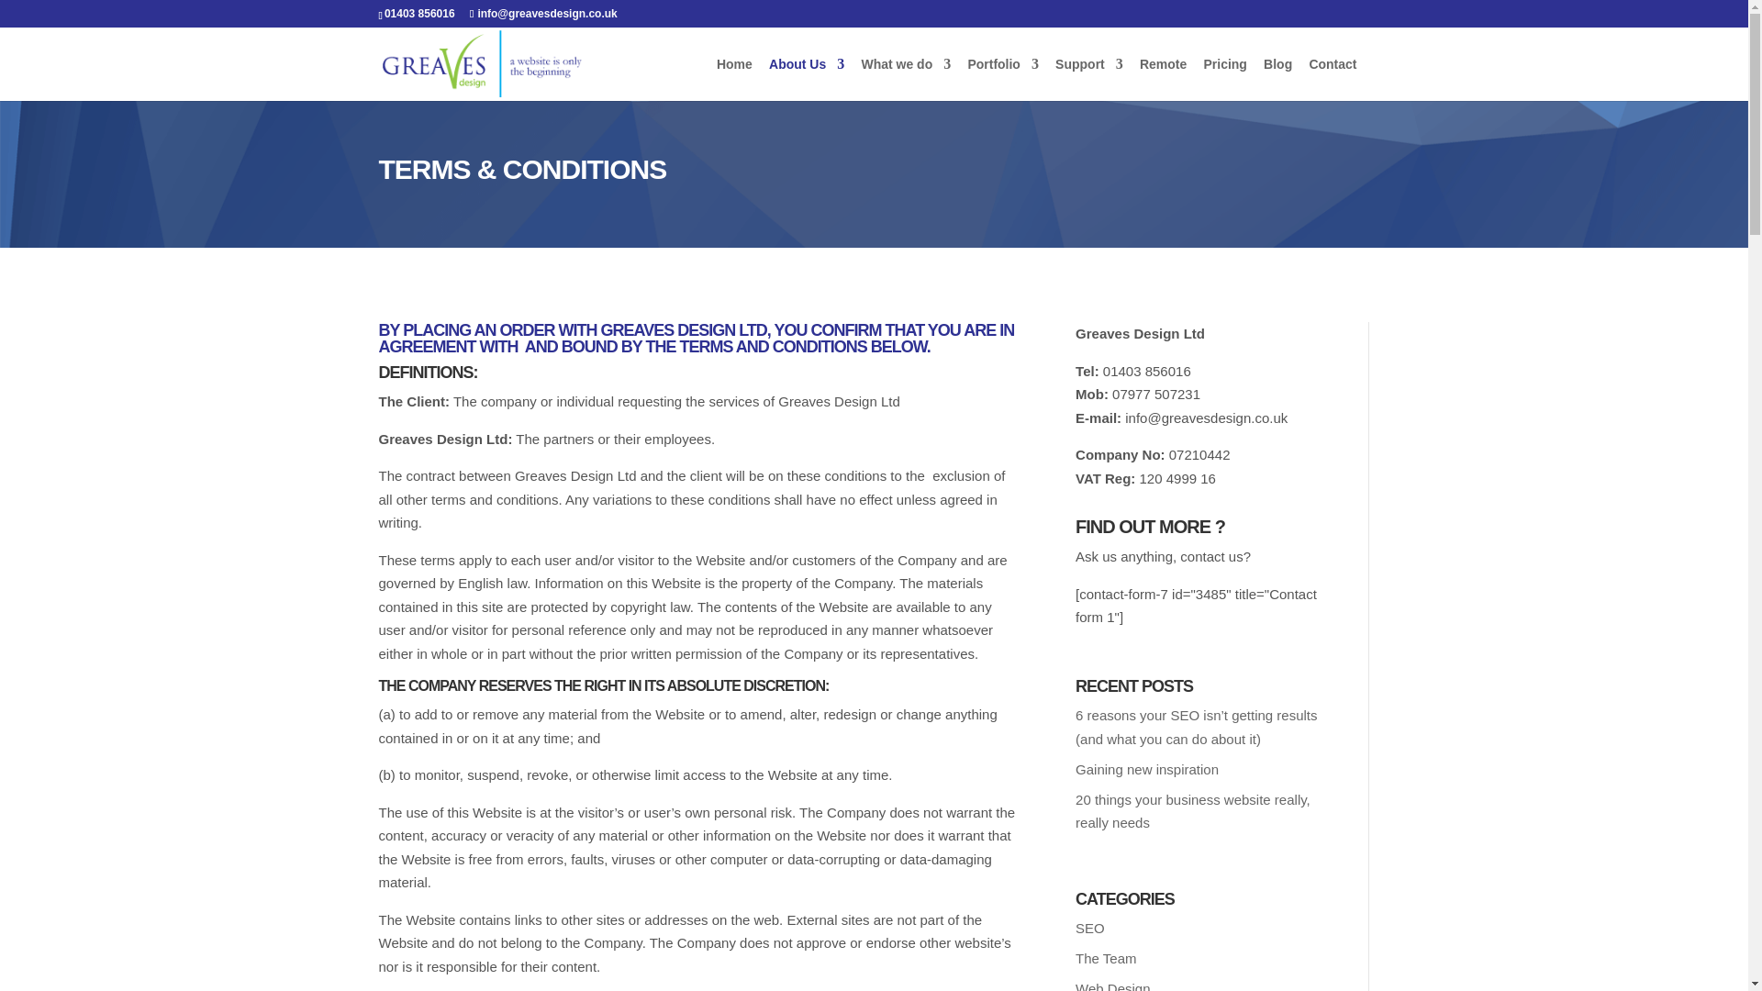 The height and width of the screenshot is (991, 1762). I want to click on What we do, so click(906, 79).